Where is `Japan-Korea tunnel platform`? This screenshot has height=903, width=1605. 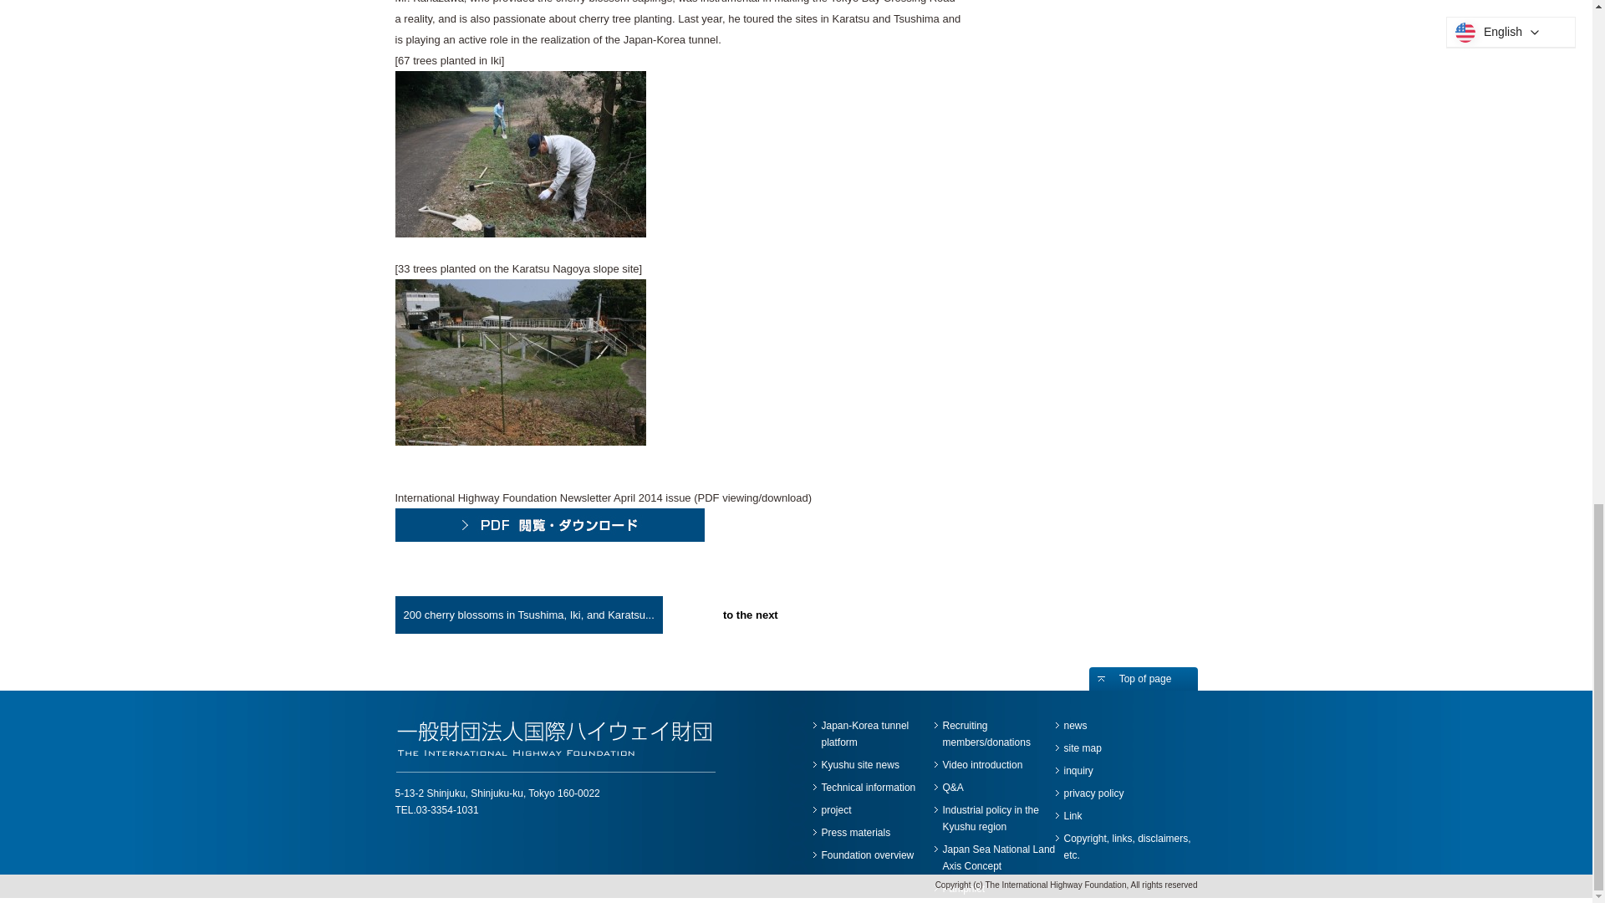 Japan-Korea tunnel platform is located at coordinates (864, 734).